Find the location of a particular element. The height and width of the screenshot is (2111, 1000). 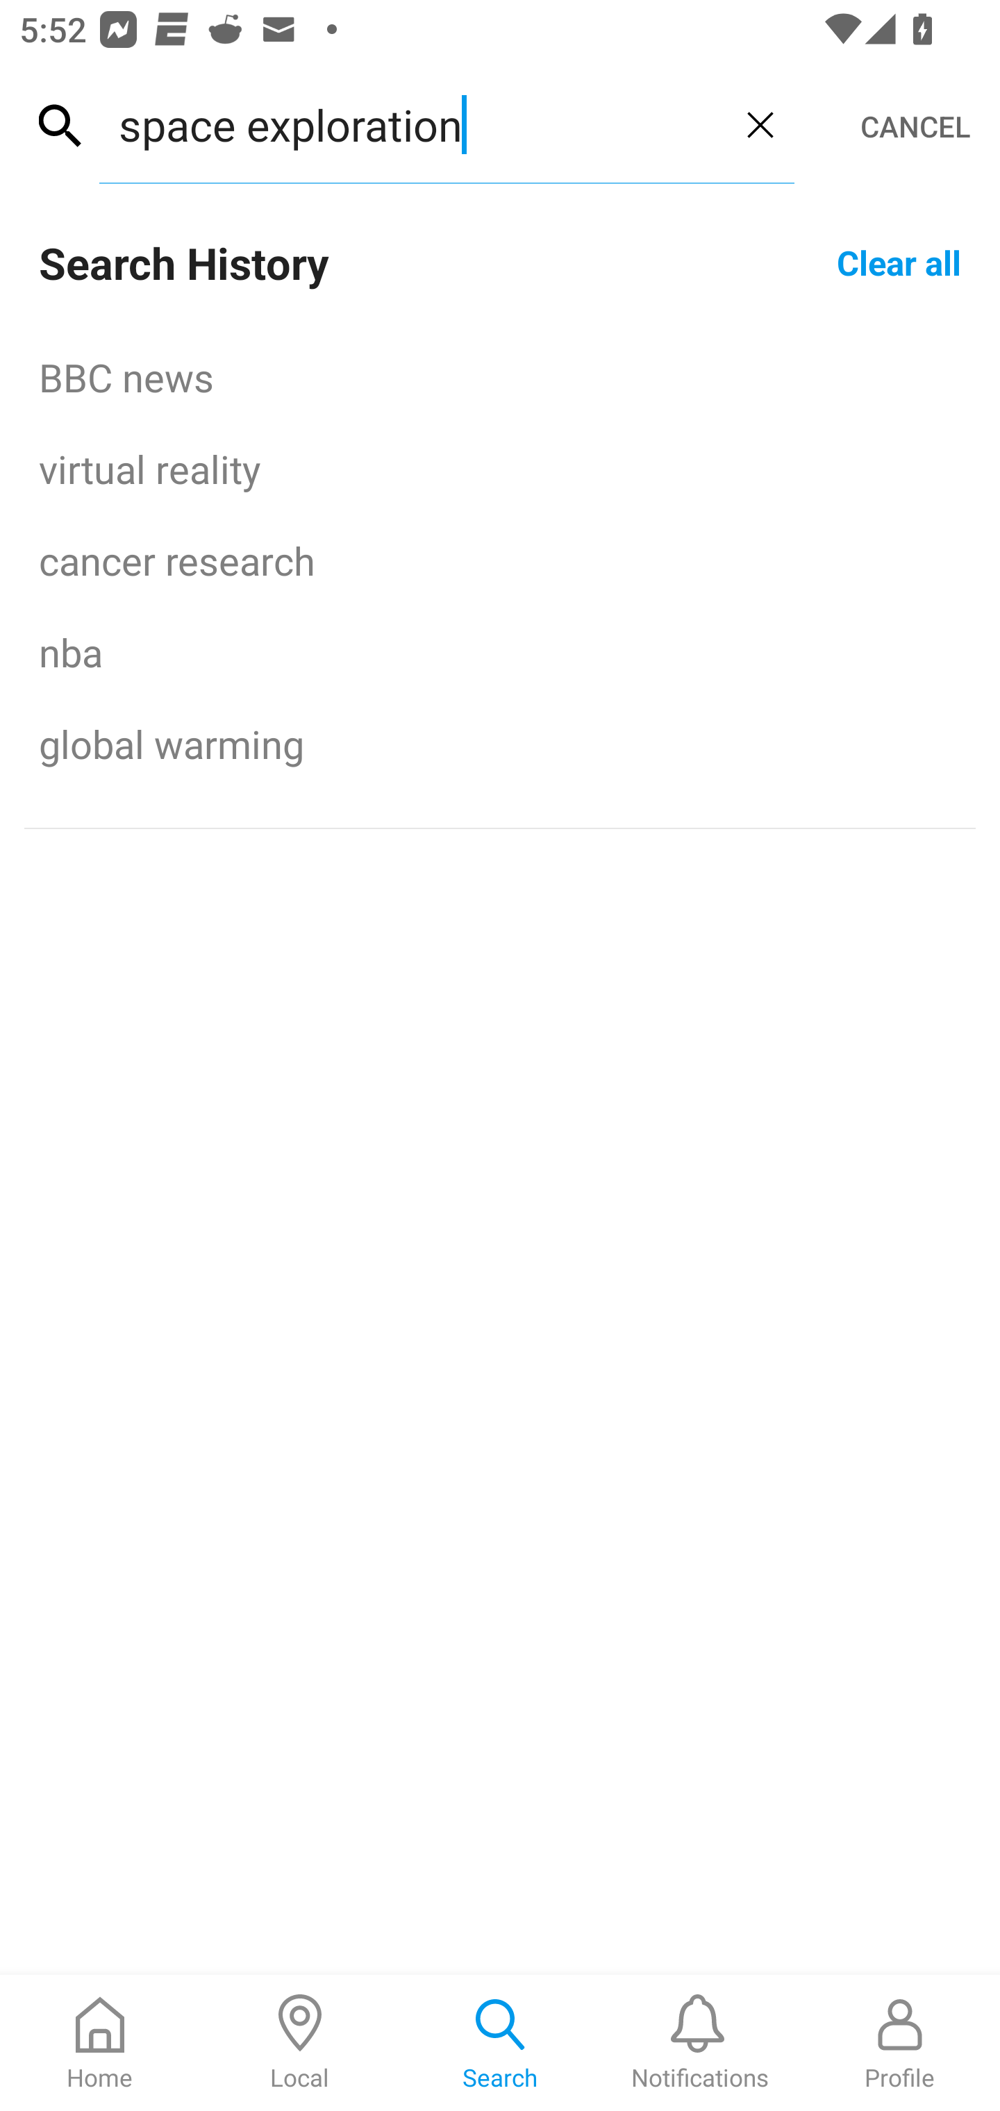

global warming is located at coordinates (500, 744).